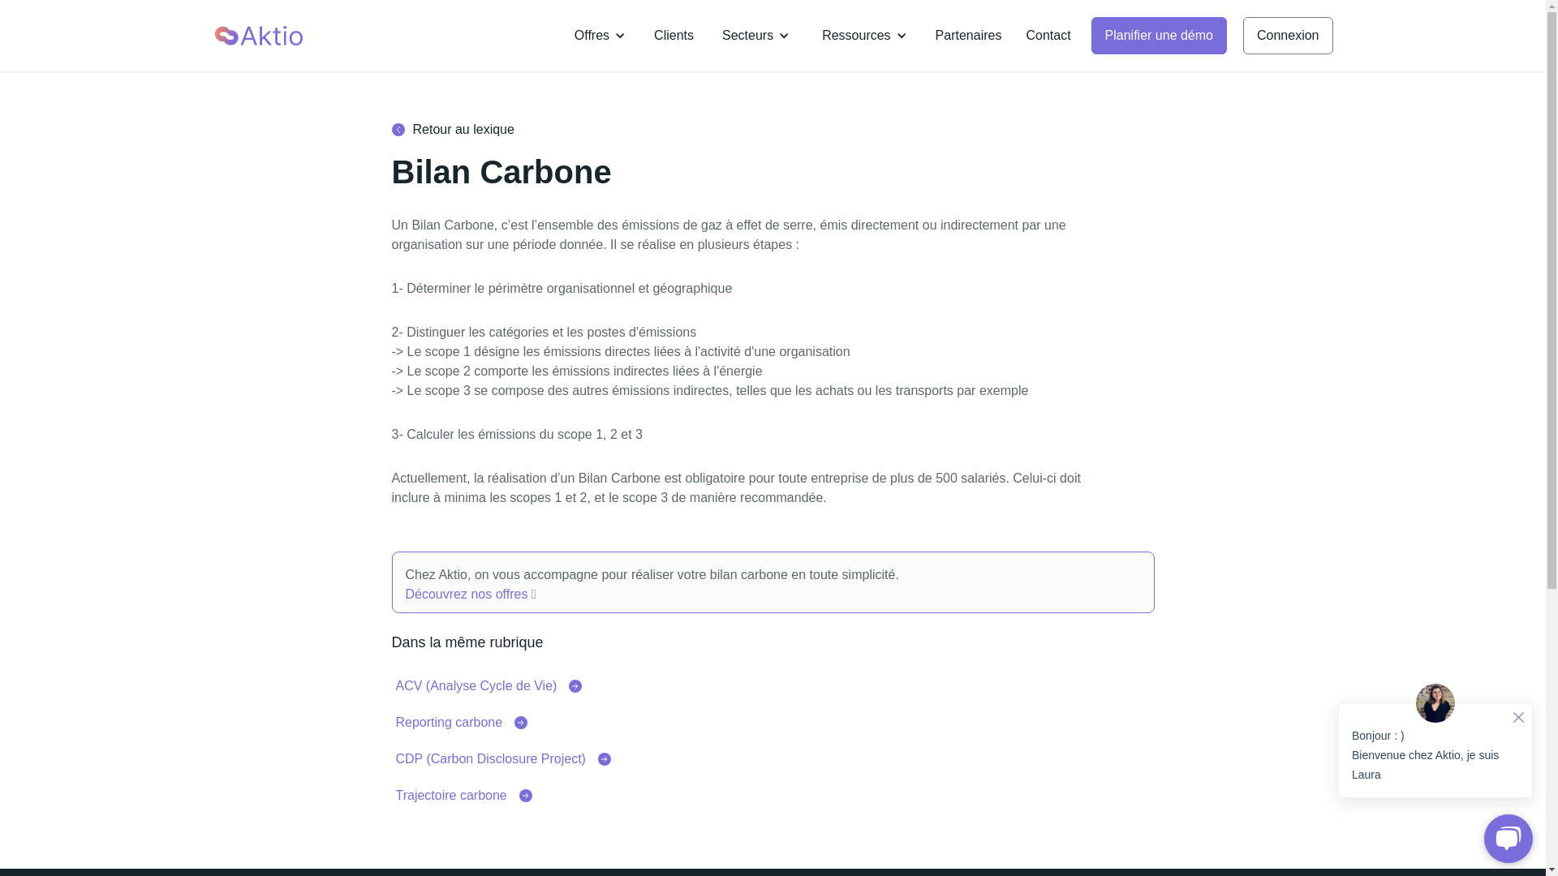 This screenshot has width=1558, height=876. What do you see at coordinates (503, 759) in the screenshot?
I see `CDP (Carbon Disclosure Project)` at bounding box center [503, 759].